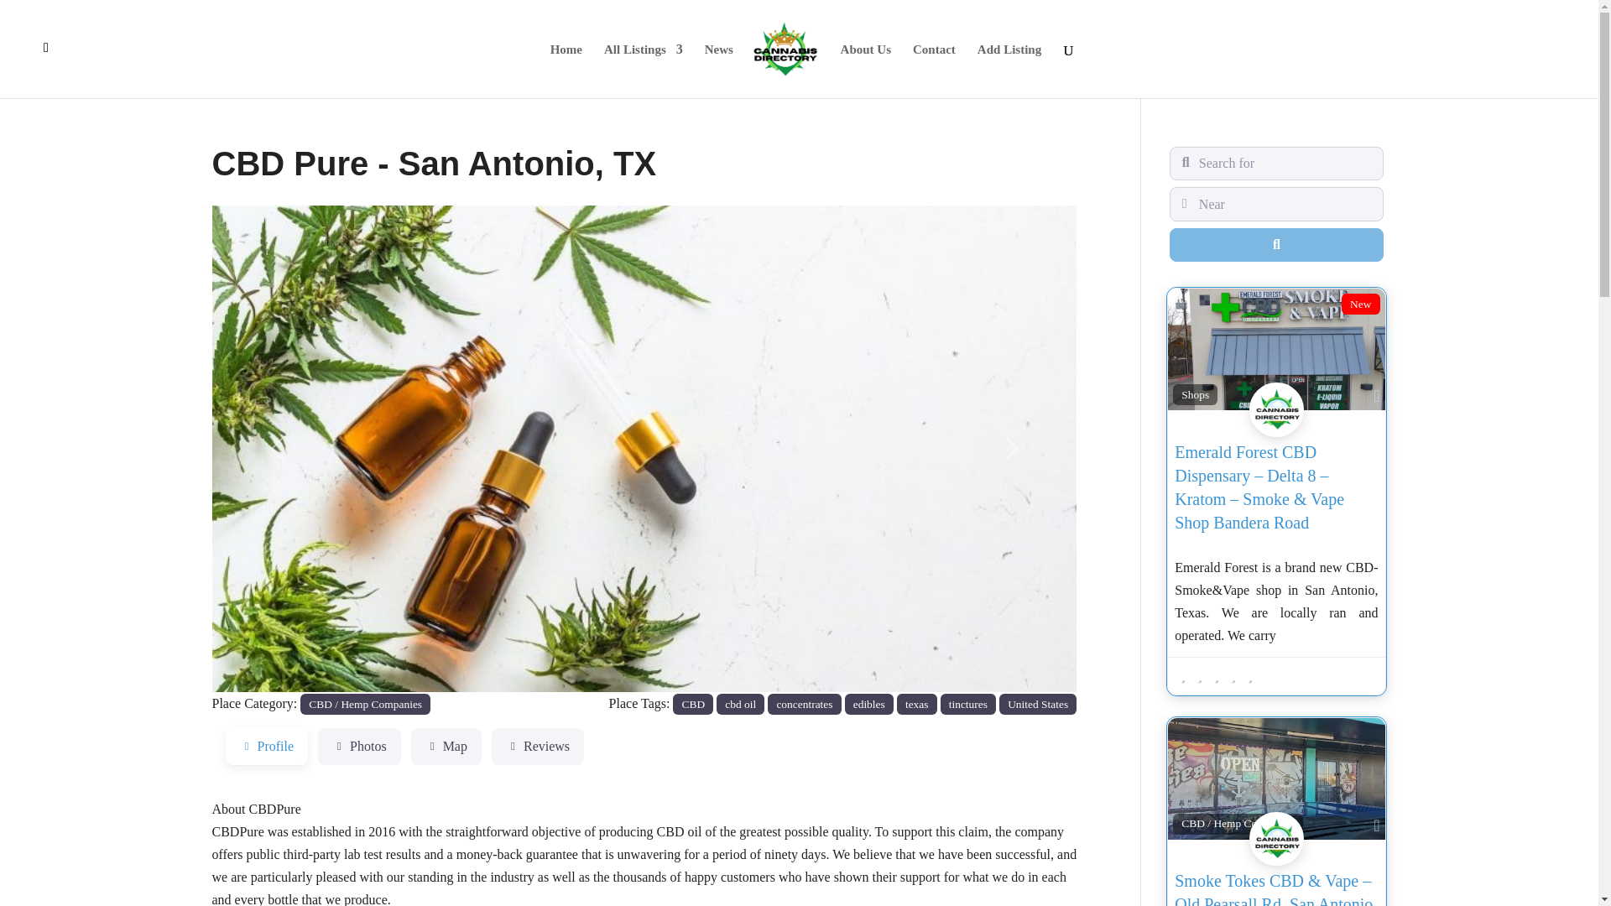 This screenshot has height=906, width=1611. Describe the element at coordinates (1012, 449) in the screenshot. I see `Next` at that location.